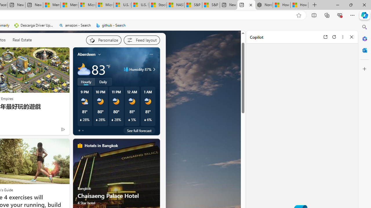 The width and height of the screenshot is (371, 208). I want to click on Outlook, so click(365, 50).